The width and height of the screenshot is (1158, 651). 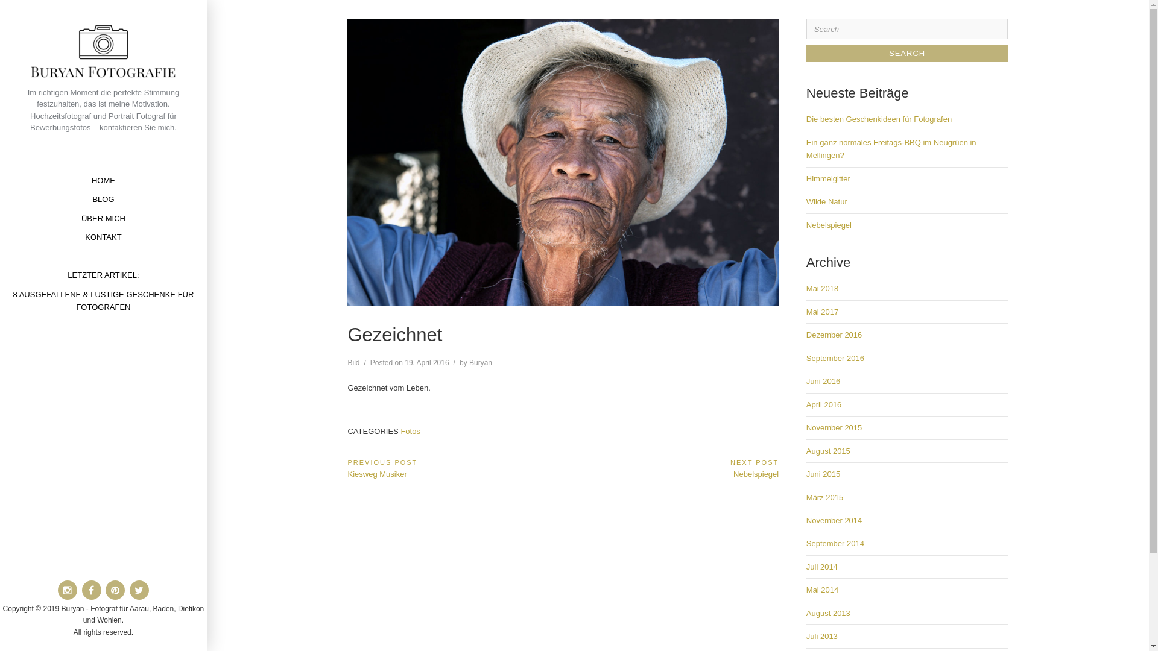 What do you see at coordinates (671, 468) in the screenshot?
I see `NEXT POST
Next Post:
Nebelspiegel` at bounding box center [671, 468].